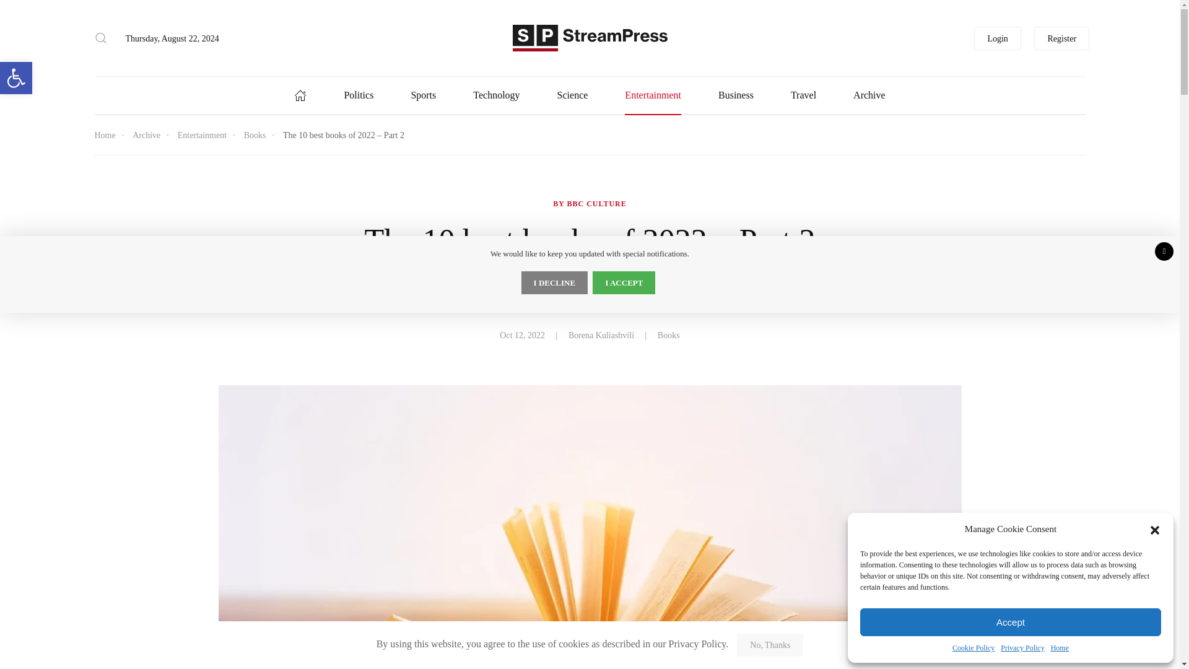  What do you see at coordinates (973, 648) in the screenshot?
I see `Cookie Policy` at bounding box center [973, 648].